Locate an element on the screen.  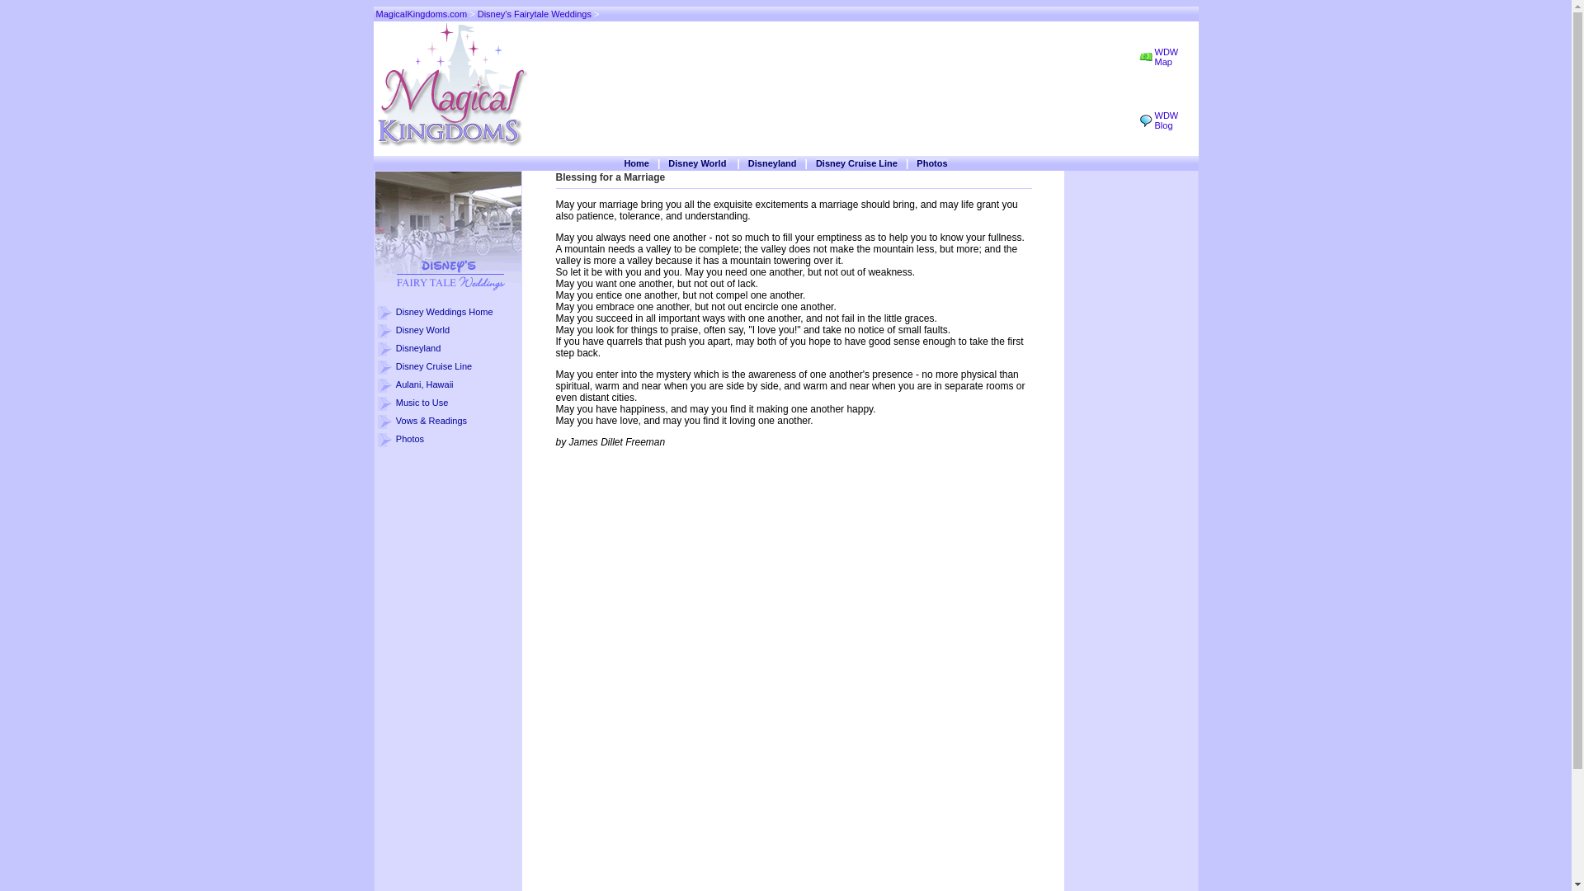
Photos is located at coordinates (932, 163).